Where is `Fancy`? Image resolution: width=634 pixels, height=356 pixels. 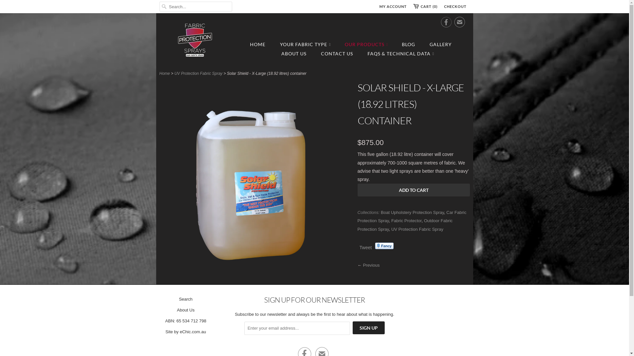 Fancy is located at coordinates (384, 246).